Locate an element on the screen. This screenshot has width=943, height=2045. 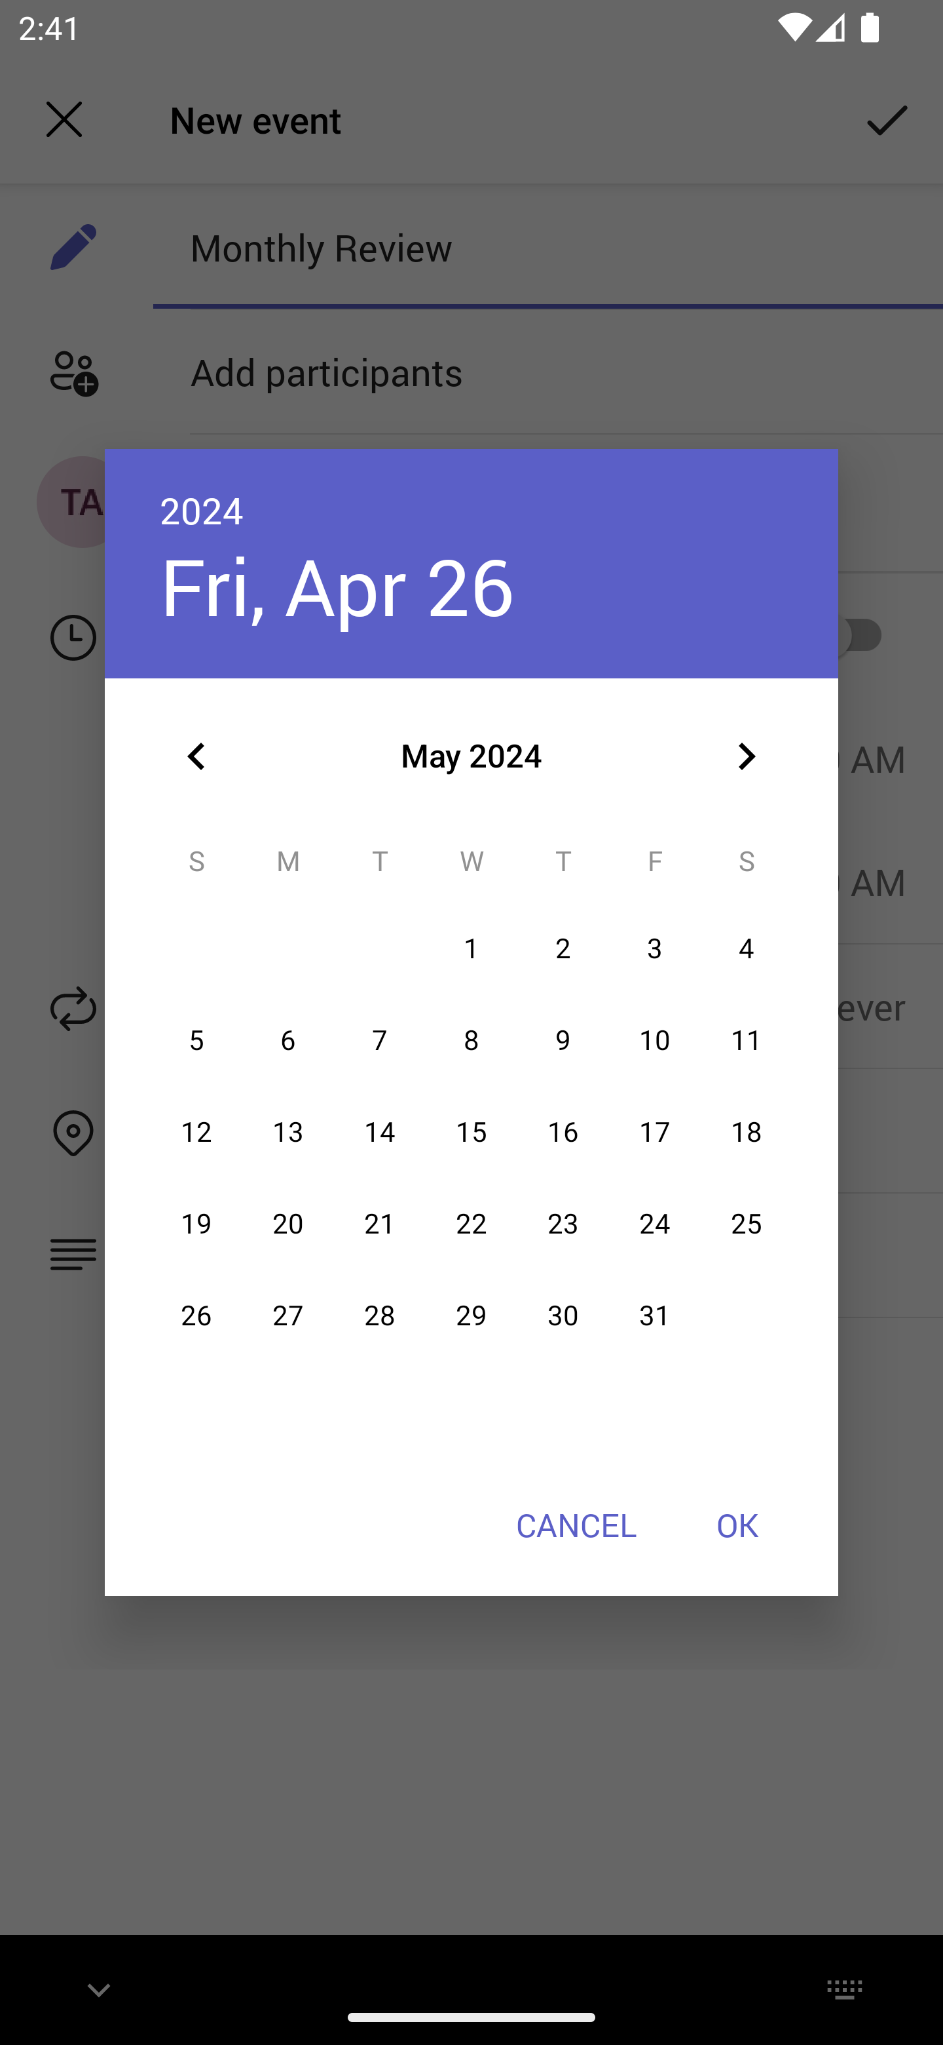
20 20 May 2024 is located at coordinates (288, 1224).